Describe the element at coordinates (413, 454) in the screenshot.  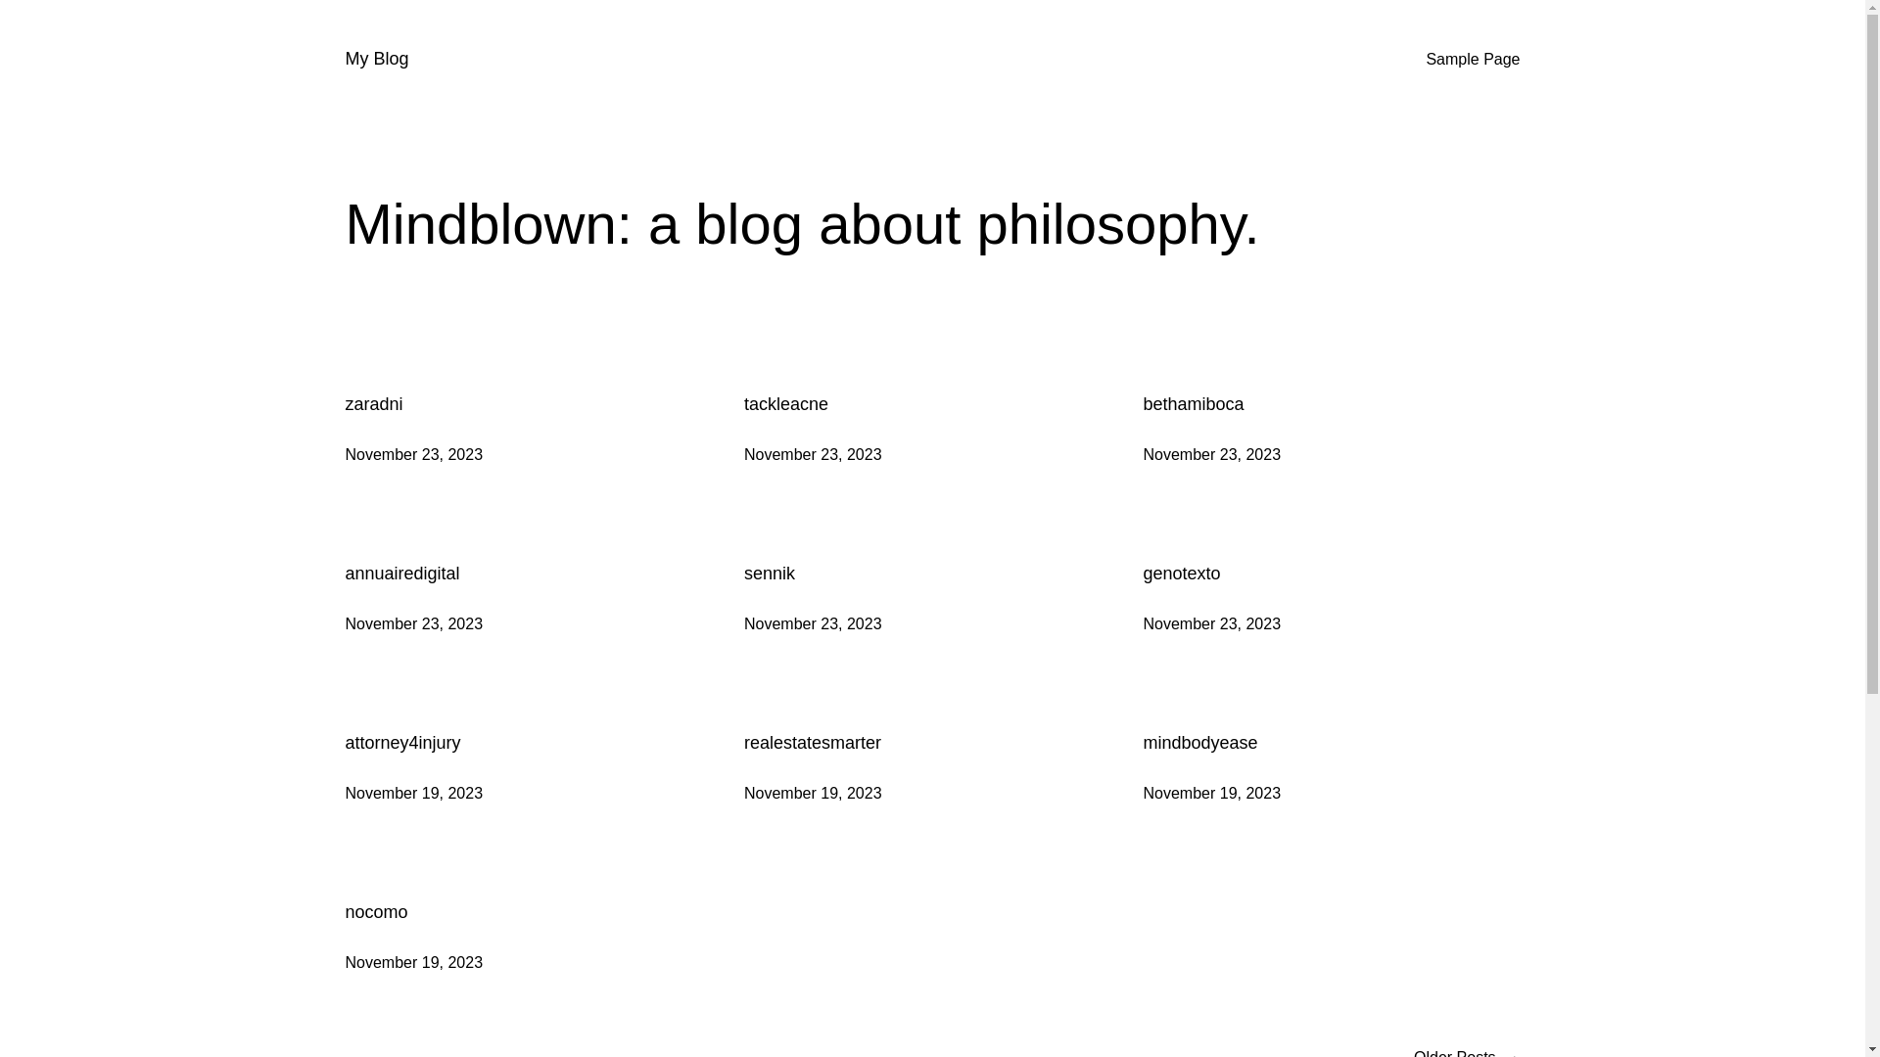
I see `November 23, 2023` at that location.